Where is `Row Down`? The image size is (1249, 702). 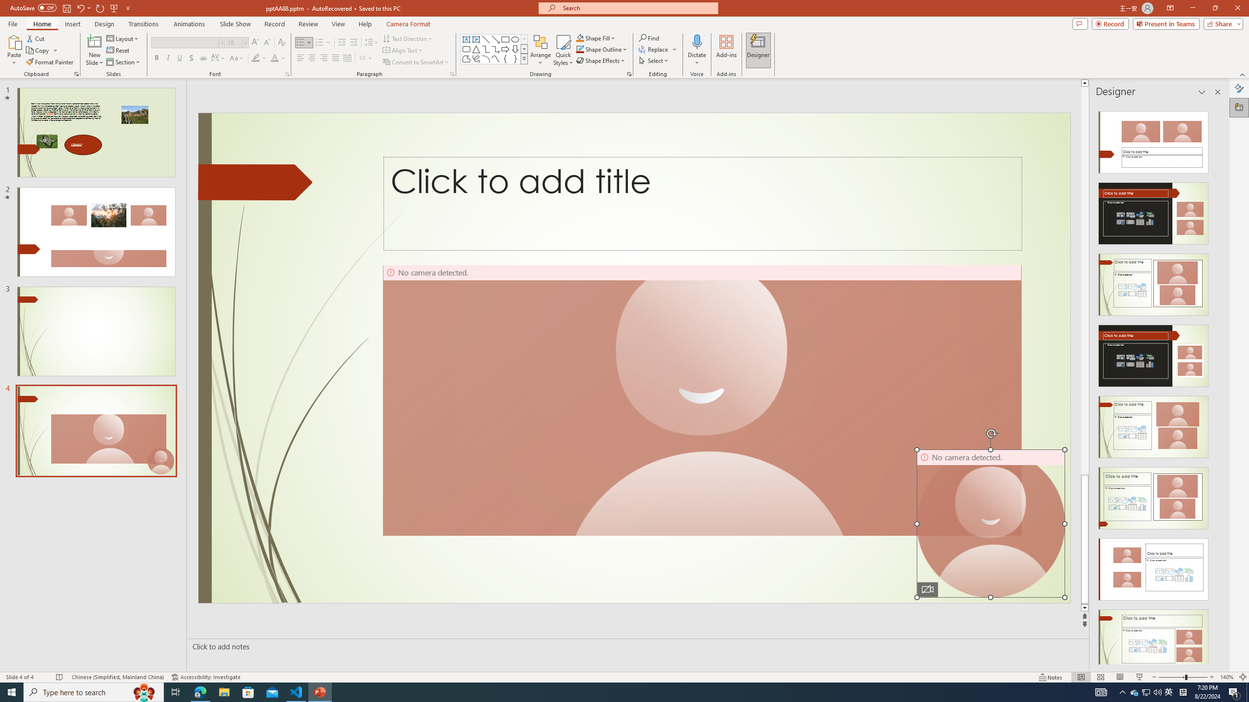
Row Down is located at coordinates (524, 49).